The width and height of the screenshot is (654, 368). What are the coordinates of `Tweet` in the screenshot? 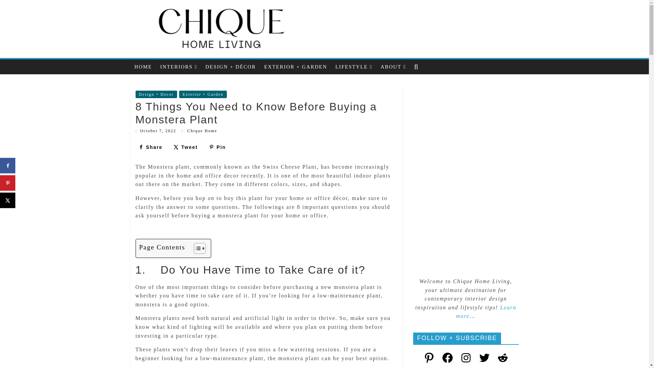 It's located at (186, 147).